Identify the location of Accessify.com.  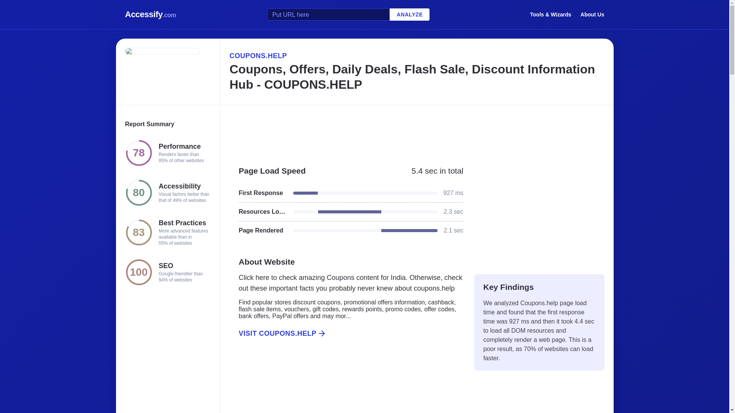
(150, 15).